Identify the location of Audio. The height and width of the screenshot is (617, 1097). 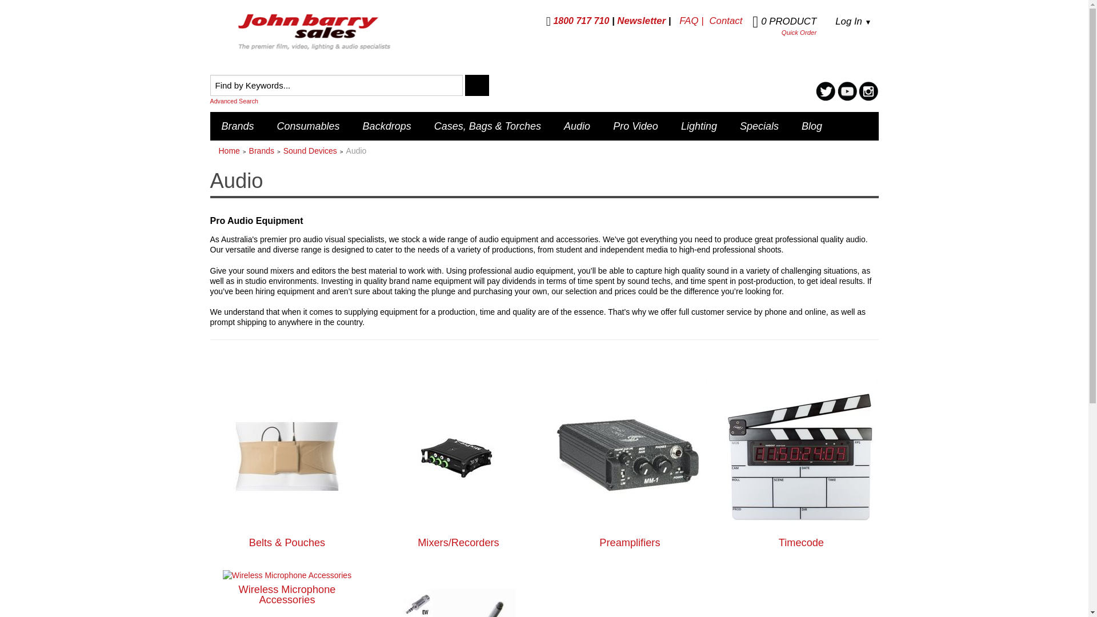
(577, 126).